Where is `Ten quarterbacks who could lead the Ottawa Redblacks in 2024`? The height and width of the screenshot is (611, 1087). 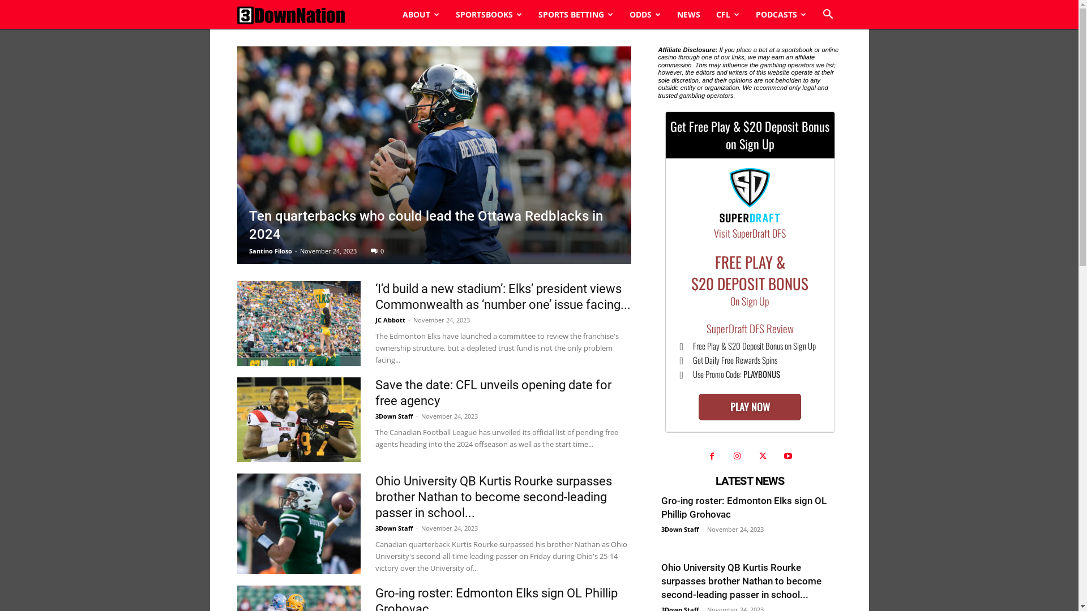 Ten quarterbacks who could lead the Ottawa Redblacks in 2024 is located at coordinates (426, 225).